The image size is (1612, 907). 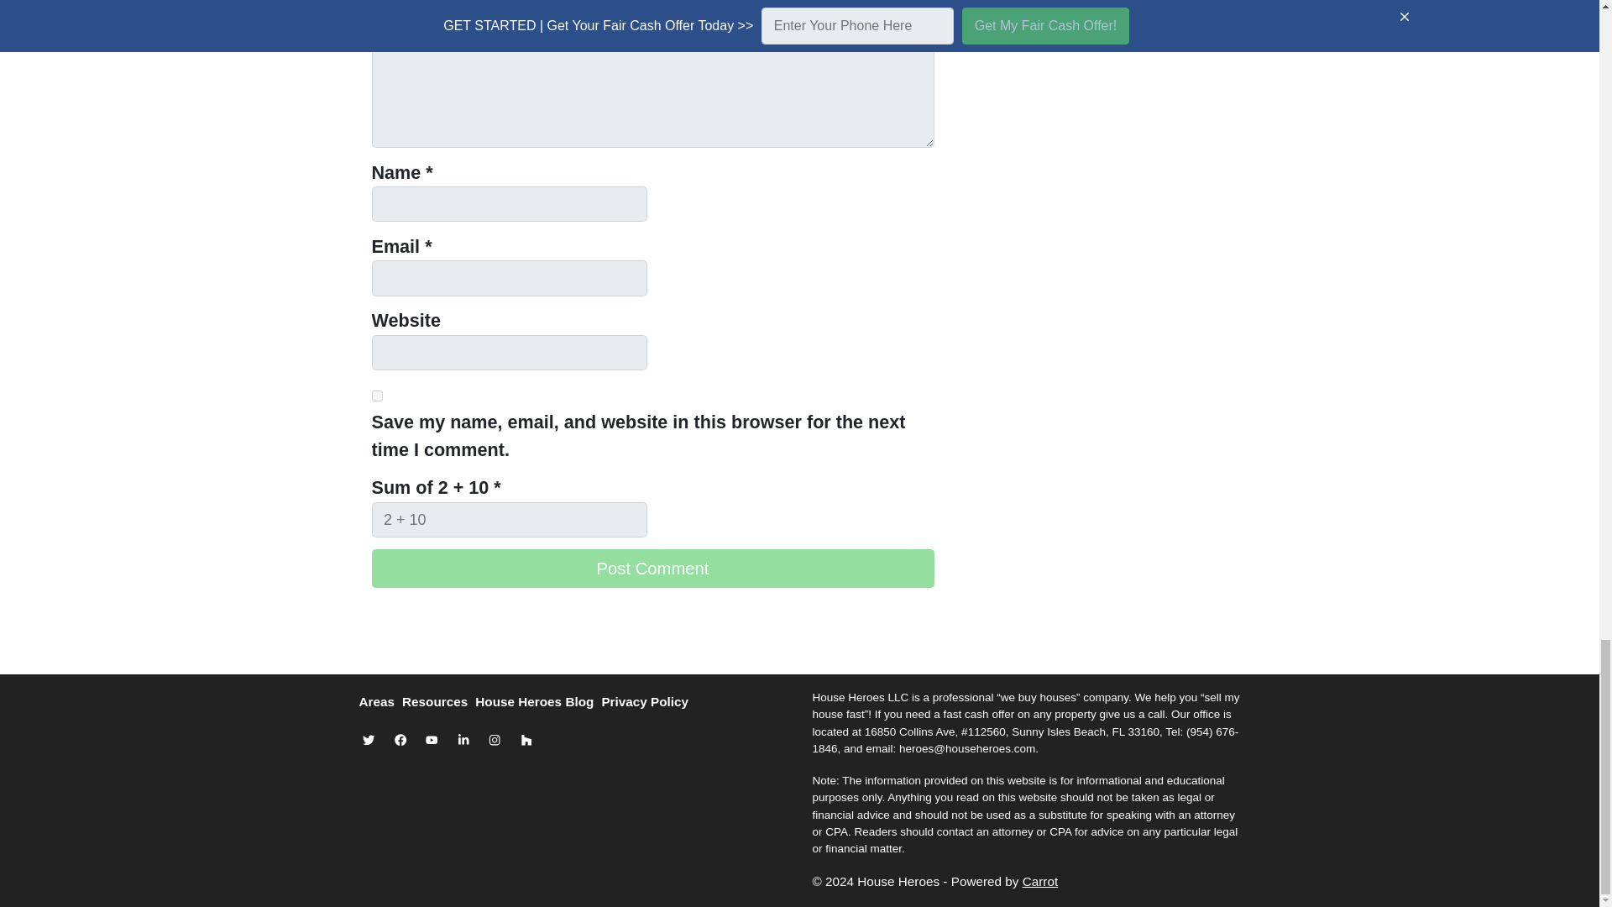 I want to click on YouTube, so click(x=432, y=740).